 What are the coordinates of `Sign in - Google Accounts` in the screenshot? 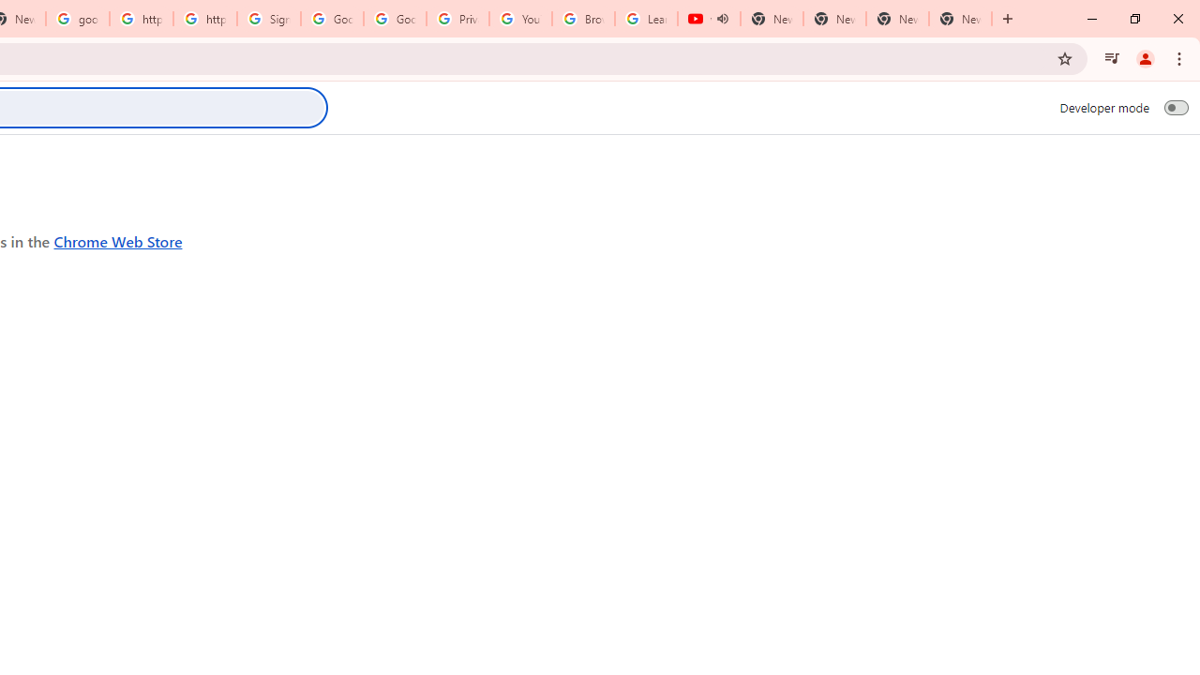 It's located at (269, 19).